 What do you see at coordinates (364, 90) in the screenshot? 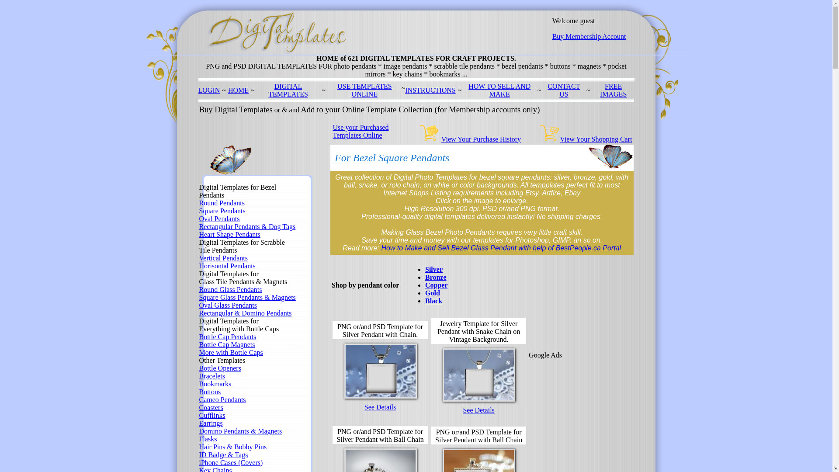
I see `USE TEMPLATES ONLINE` at bounding box center [364, 90].